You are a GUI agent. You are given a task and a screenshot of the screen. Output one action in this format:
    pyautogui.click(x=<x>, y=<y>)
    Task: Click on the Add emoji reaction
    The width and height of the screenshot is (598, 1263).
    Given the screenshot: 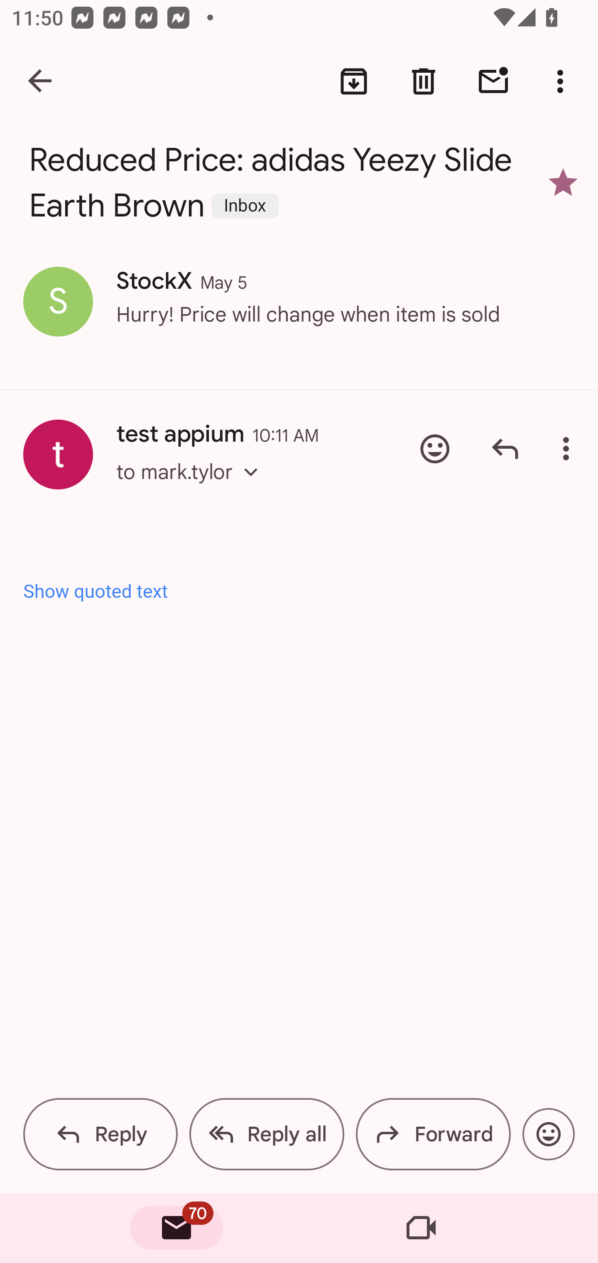 What is the action you would take?
    pyautogui.click(x=435, y=449)
    